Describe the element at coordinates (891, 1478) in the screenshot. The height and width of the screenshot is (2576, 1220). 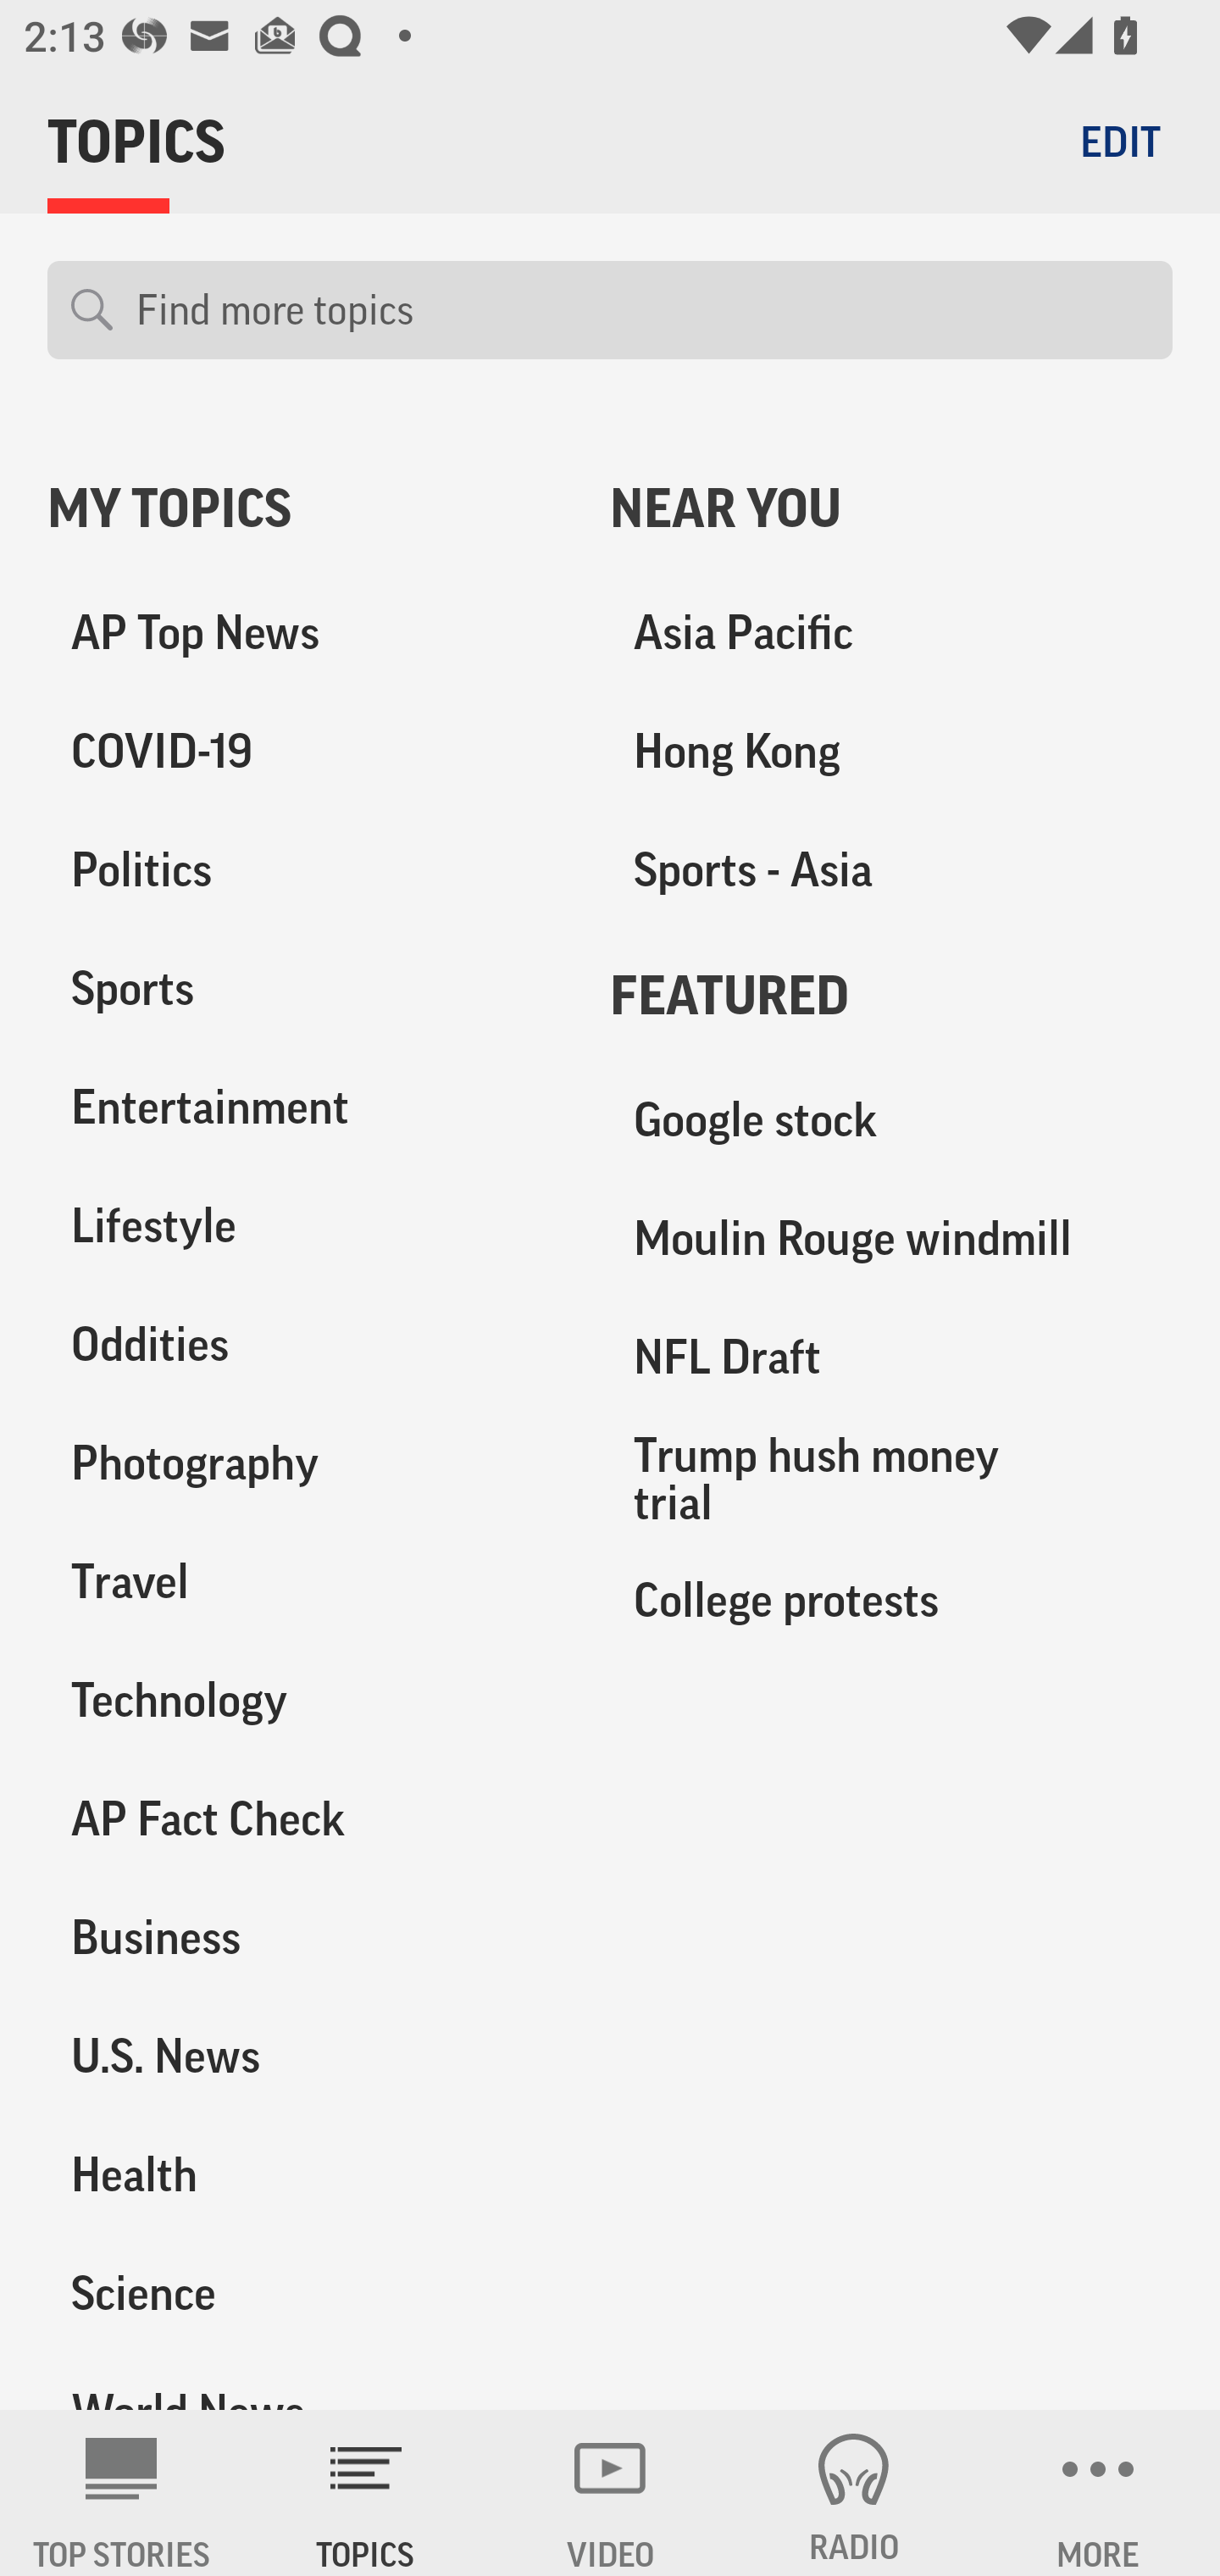
I see `Trump hush money trial` at that location.